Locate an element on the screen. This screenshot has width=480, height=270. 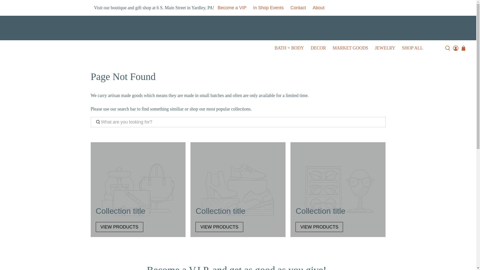
VIEW PRODUCTS is located at coordinates (350, 48).